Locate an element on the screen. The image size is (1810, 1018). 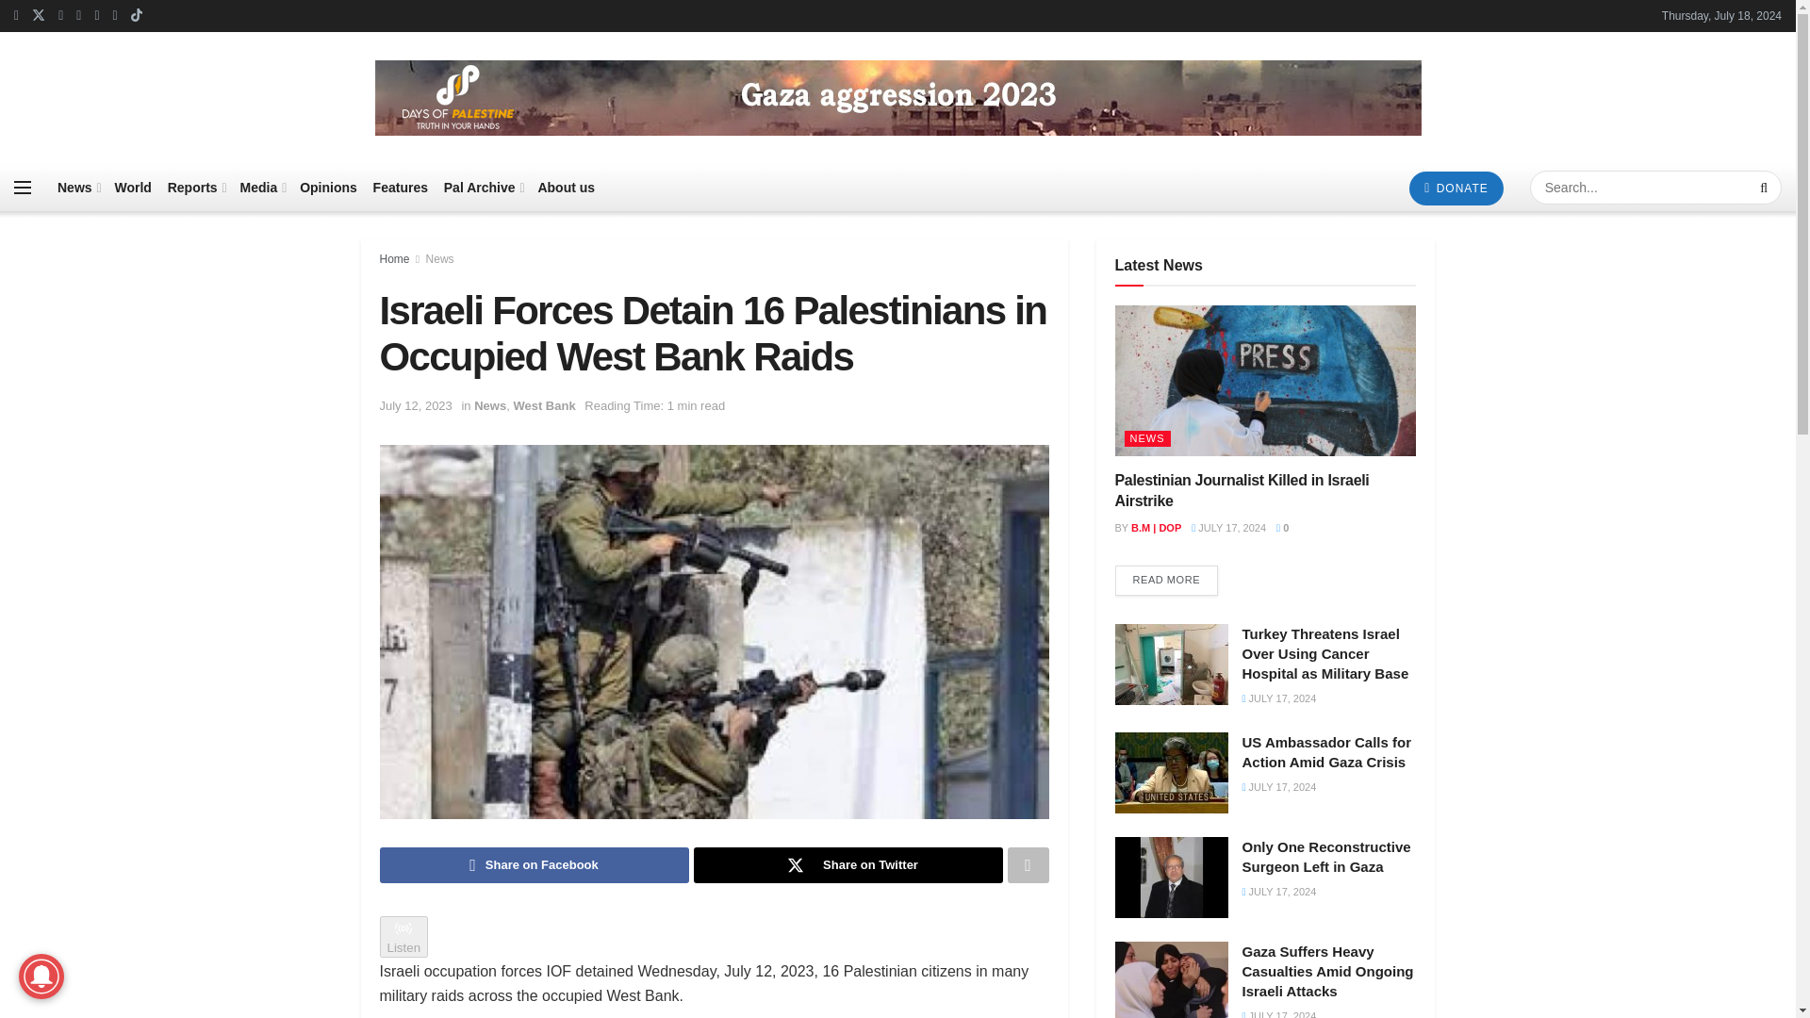
Opinions is located at coordinates (328, 187).